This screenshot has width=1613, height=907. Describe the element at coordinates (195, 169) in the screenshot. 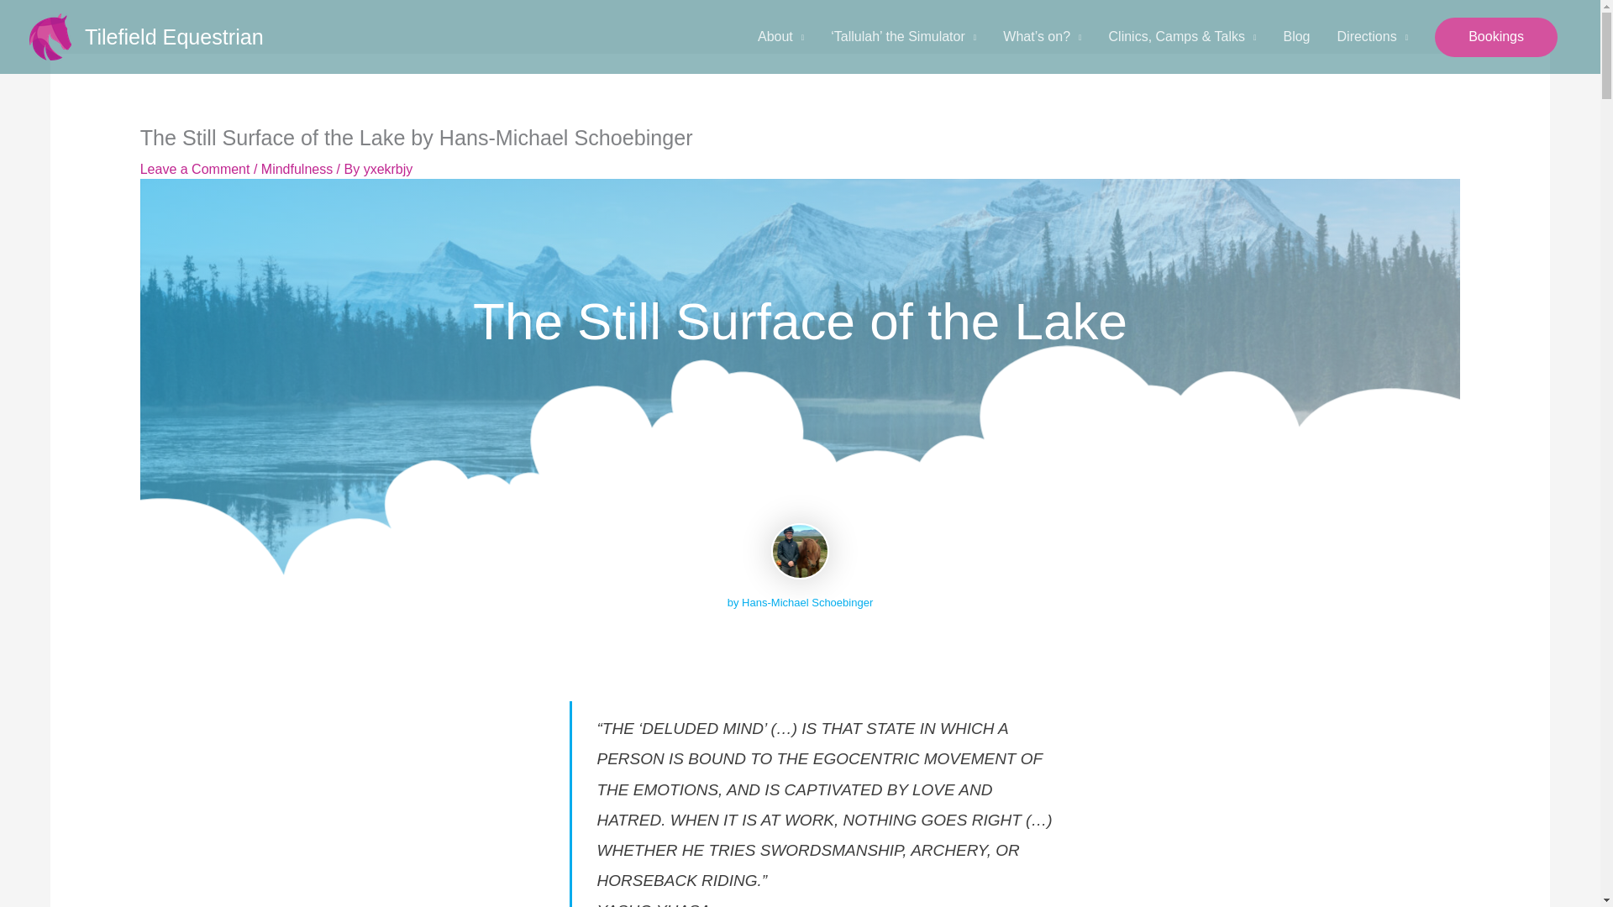

I see `Leave a Comment` at that location.